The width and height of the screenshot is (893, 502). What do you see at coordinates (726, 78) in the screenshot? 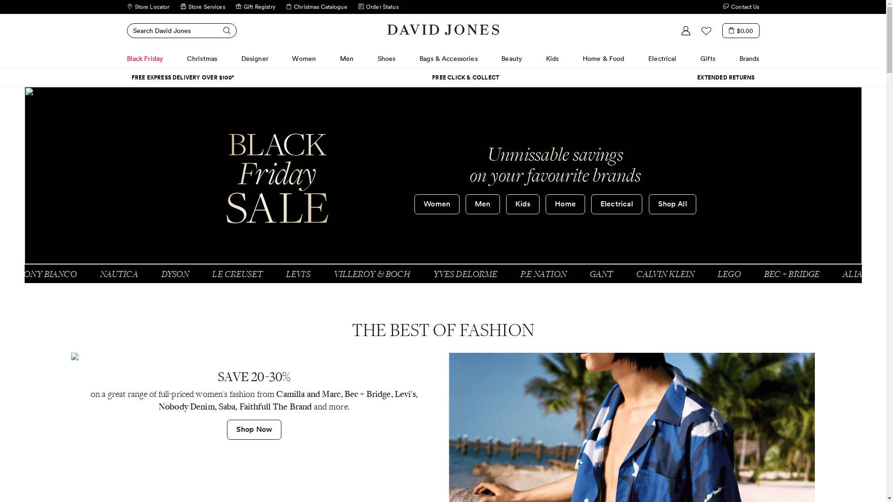
I see `EXTENDED RETURNS` at bounding box center [726, 78].